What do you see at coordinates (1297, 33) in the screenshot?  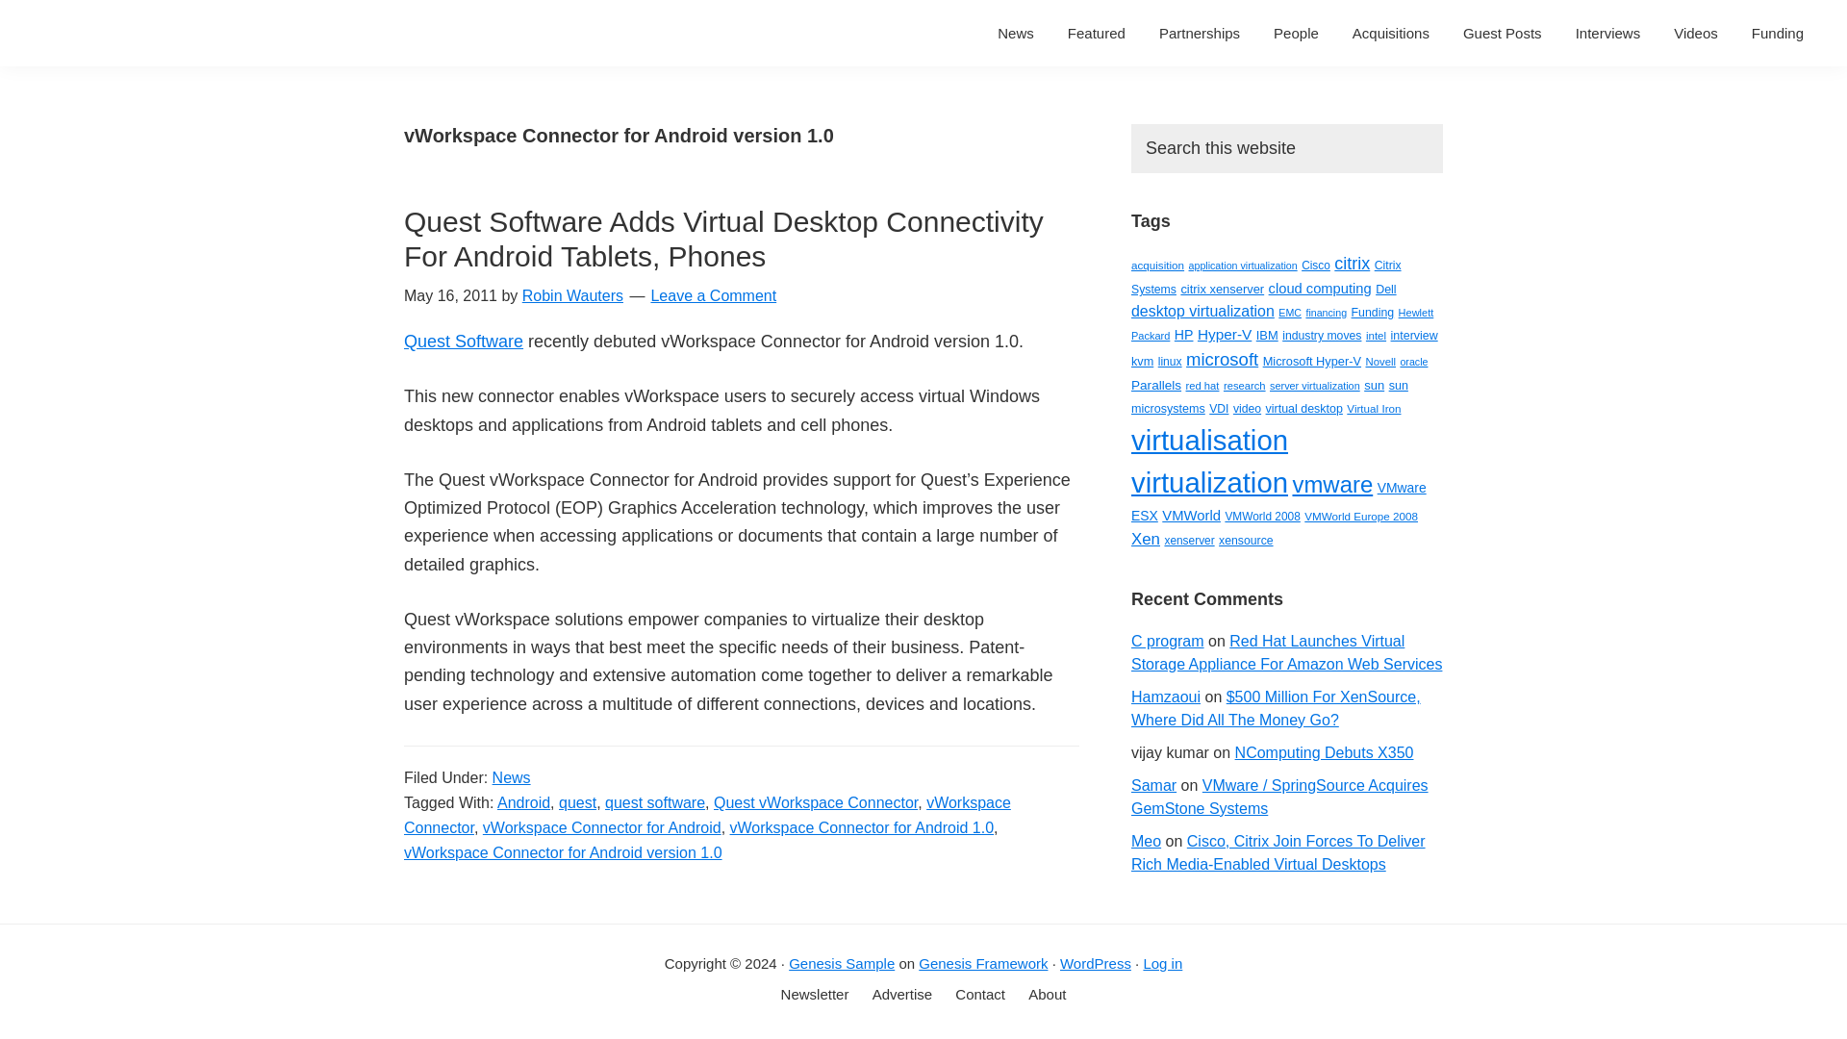 I see `People` at bounding box center [1297, 33].